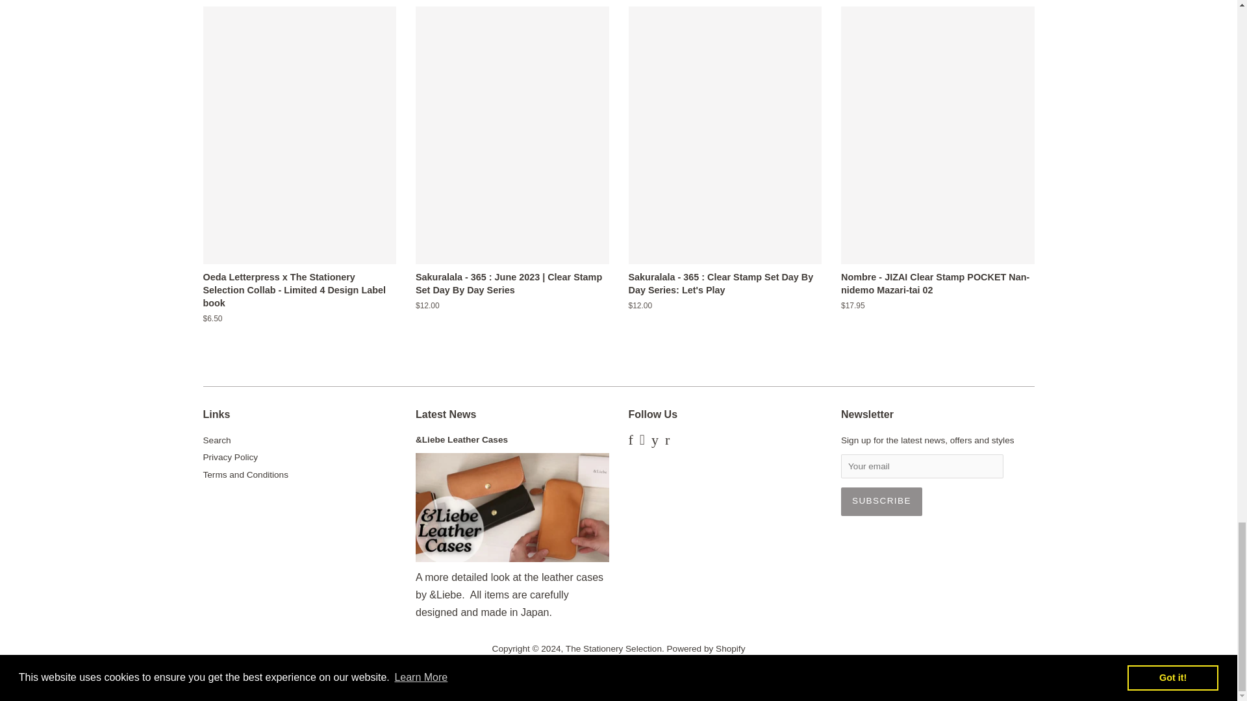 The width and height of the screenshot is (1247, 701). Describe the element at coordinates (544, 670) in the screenshot. I see `Diners Club` at that location.